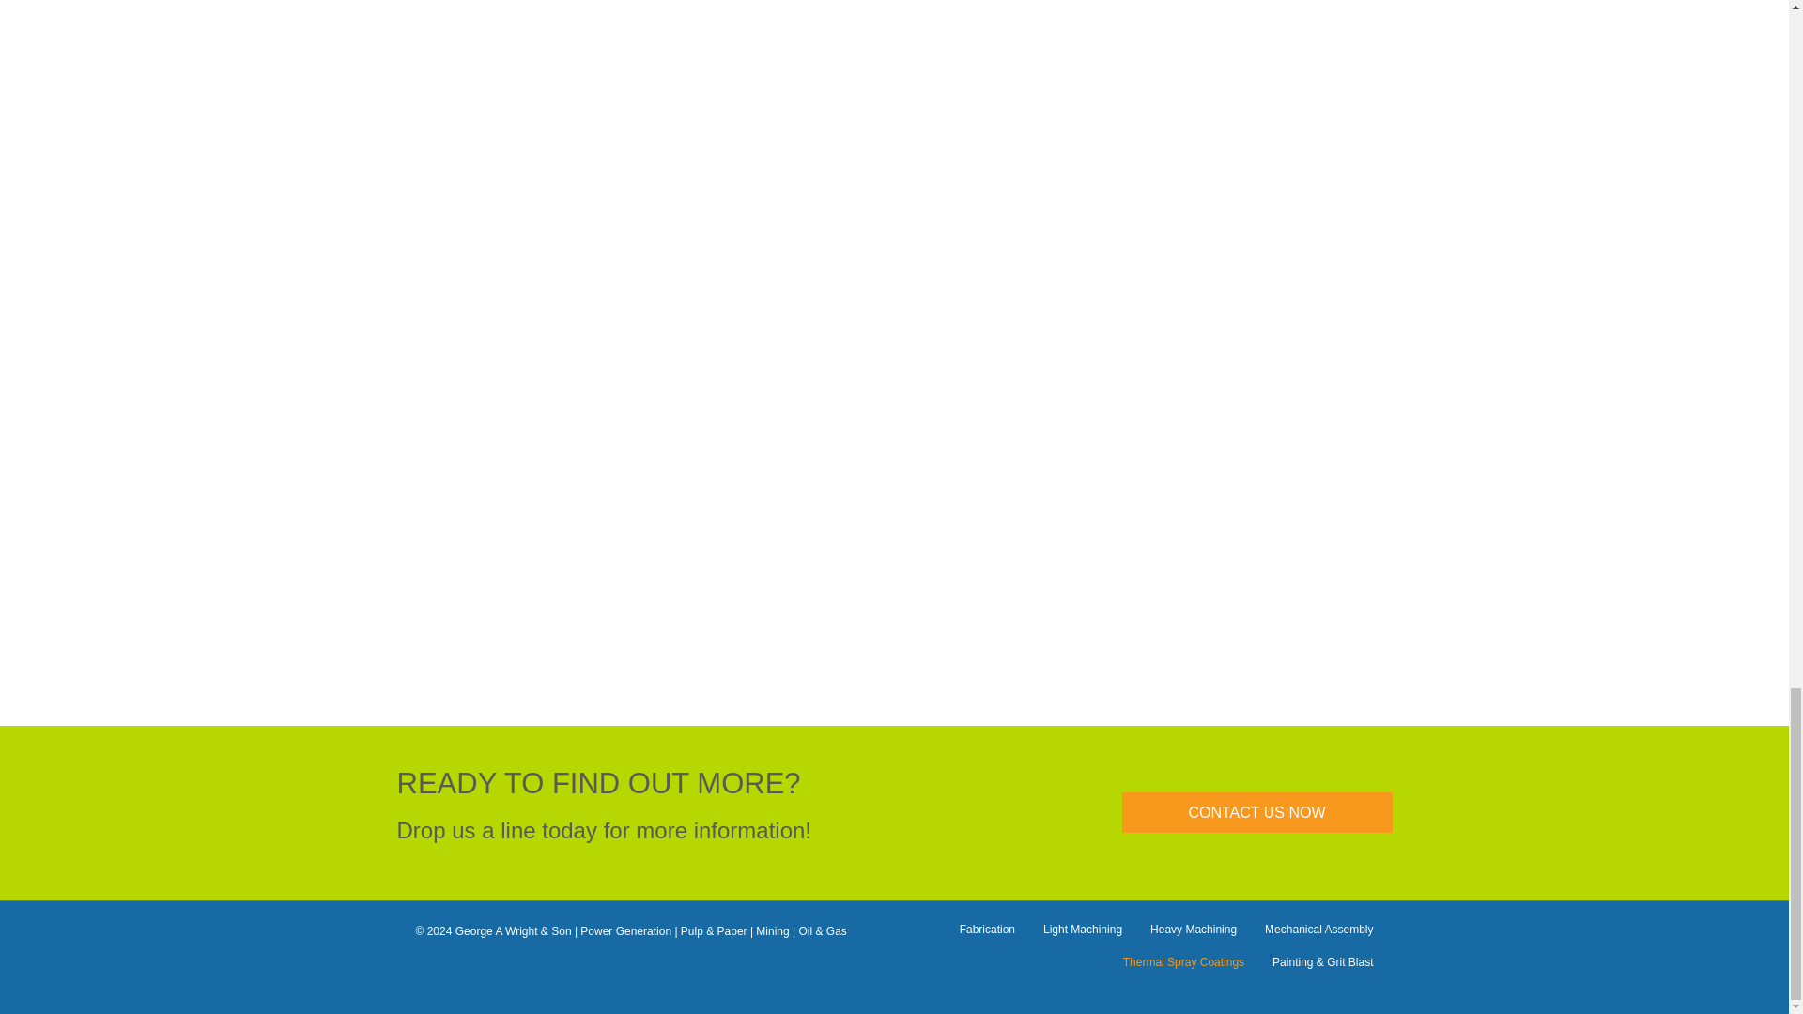 This screenshot has height=1014, width=1803. Describe the element at coordinates (1256, 811) in the screenshot. I see `CONTACT US NOW` at that location.